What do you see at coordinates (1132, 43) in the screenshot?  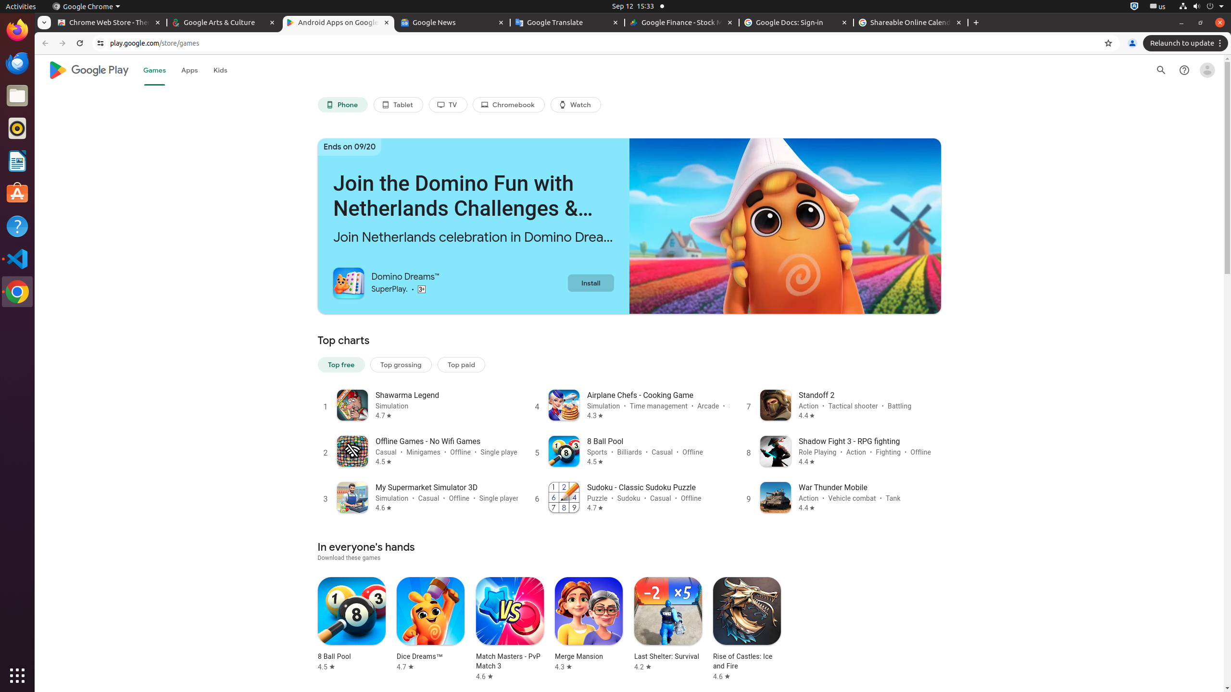 I see `You` at bounding box center [1132, 43].